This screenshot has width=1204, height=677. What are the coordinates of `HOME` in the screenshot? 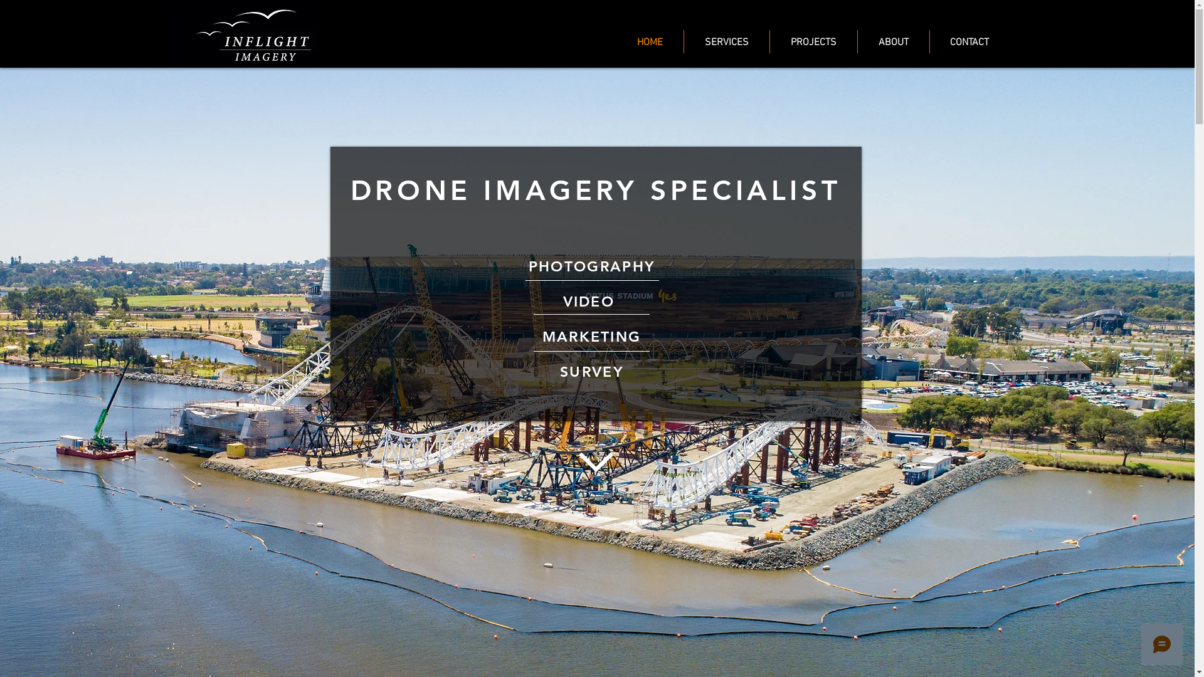 It's located at (650, 41).